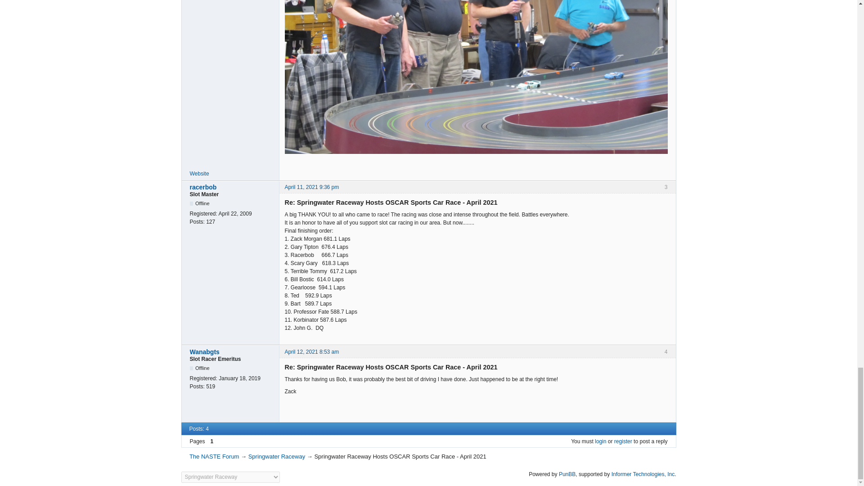 This screenshot has height=486, width=864. Describe the element at coordinates (232, 187) in the screenshot. I see `Go to racerbob's profile` at that location.